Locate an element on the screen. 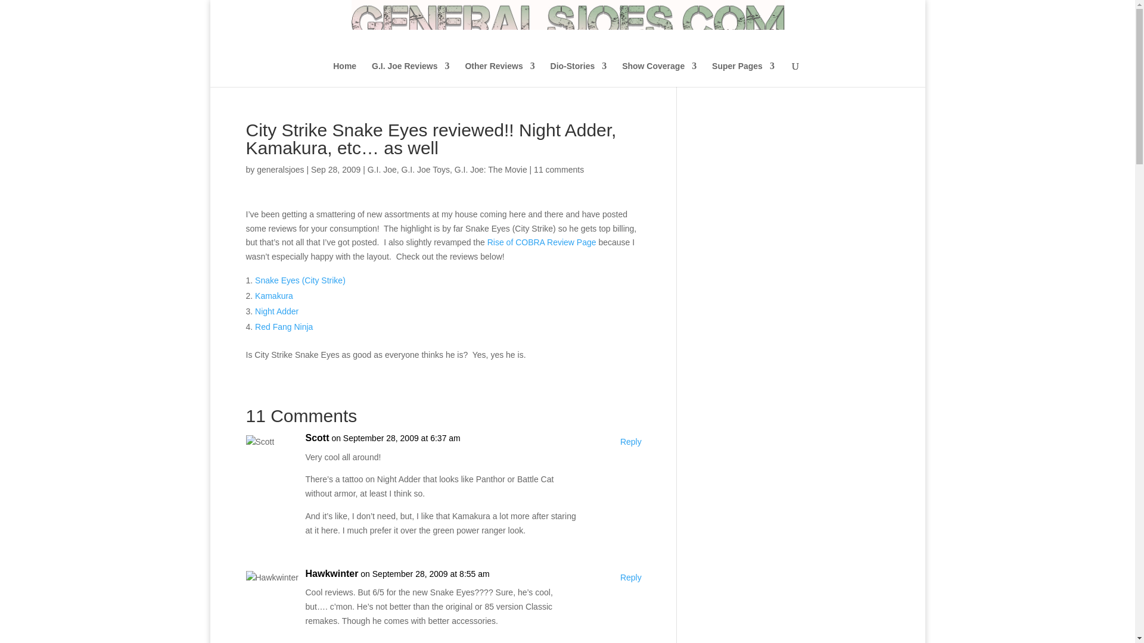 The width and height of the screenshot is (1144, 643). G.I. Joe Reviews is located at coordinates (411, 74).